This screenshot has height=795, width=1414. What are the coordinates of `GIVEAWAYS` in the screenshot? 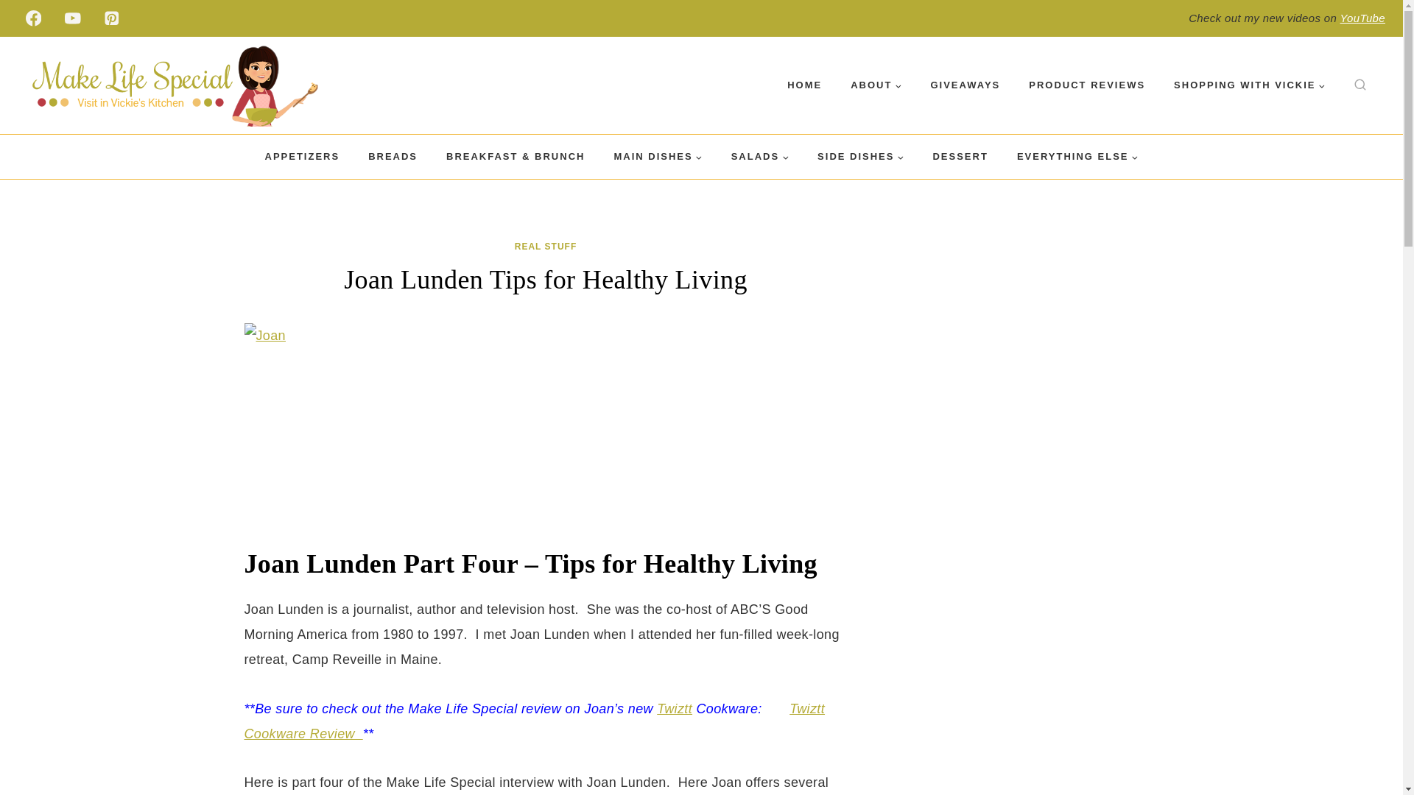 It's located at (965, 85).